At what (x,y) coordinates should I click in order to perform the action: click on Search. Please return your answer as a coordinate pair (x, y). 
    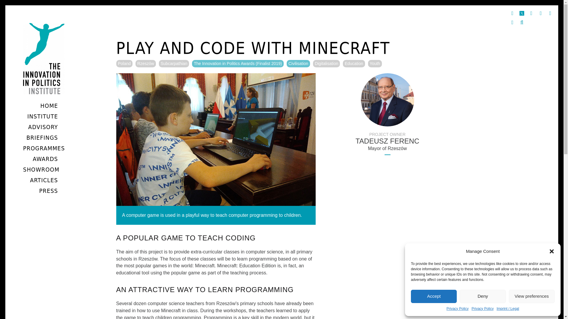
    Looking at the image, I should click on (522, 22).